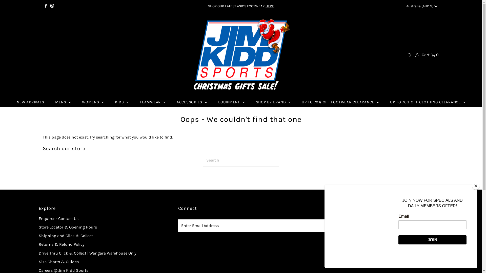  Describe the element at coordinates (30, 102) in the screenshot. I see `NEW ARRIVALS` at that location.